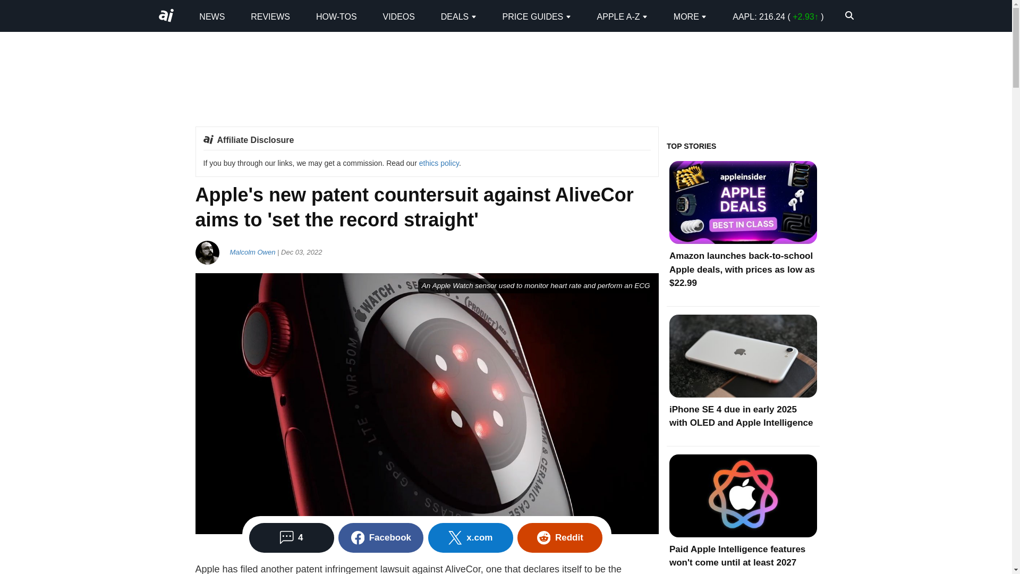 Image resolution: width=1020 pixels, height=574 pixels. I want to click on NEWS, so click(211, 16).